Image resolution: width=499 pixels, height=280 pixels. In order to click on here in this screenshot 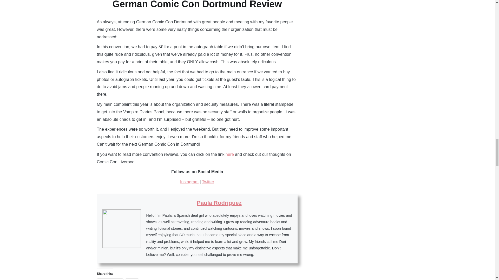, I will do `click(230, 154)`.